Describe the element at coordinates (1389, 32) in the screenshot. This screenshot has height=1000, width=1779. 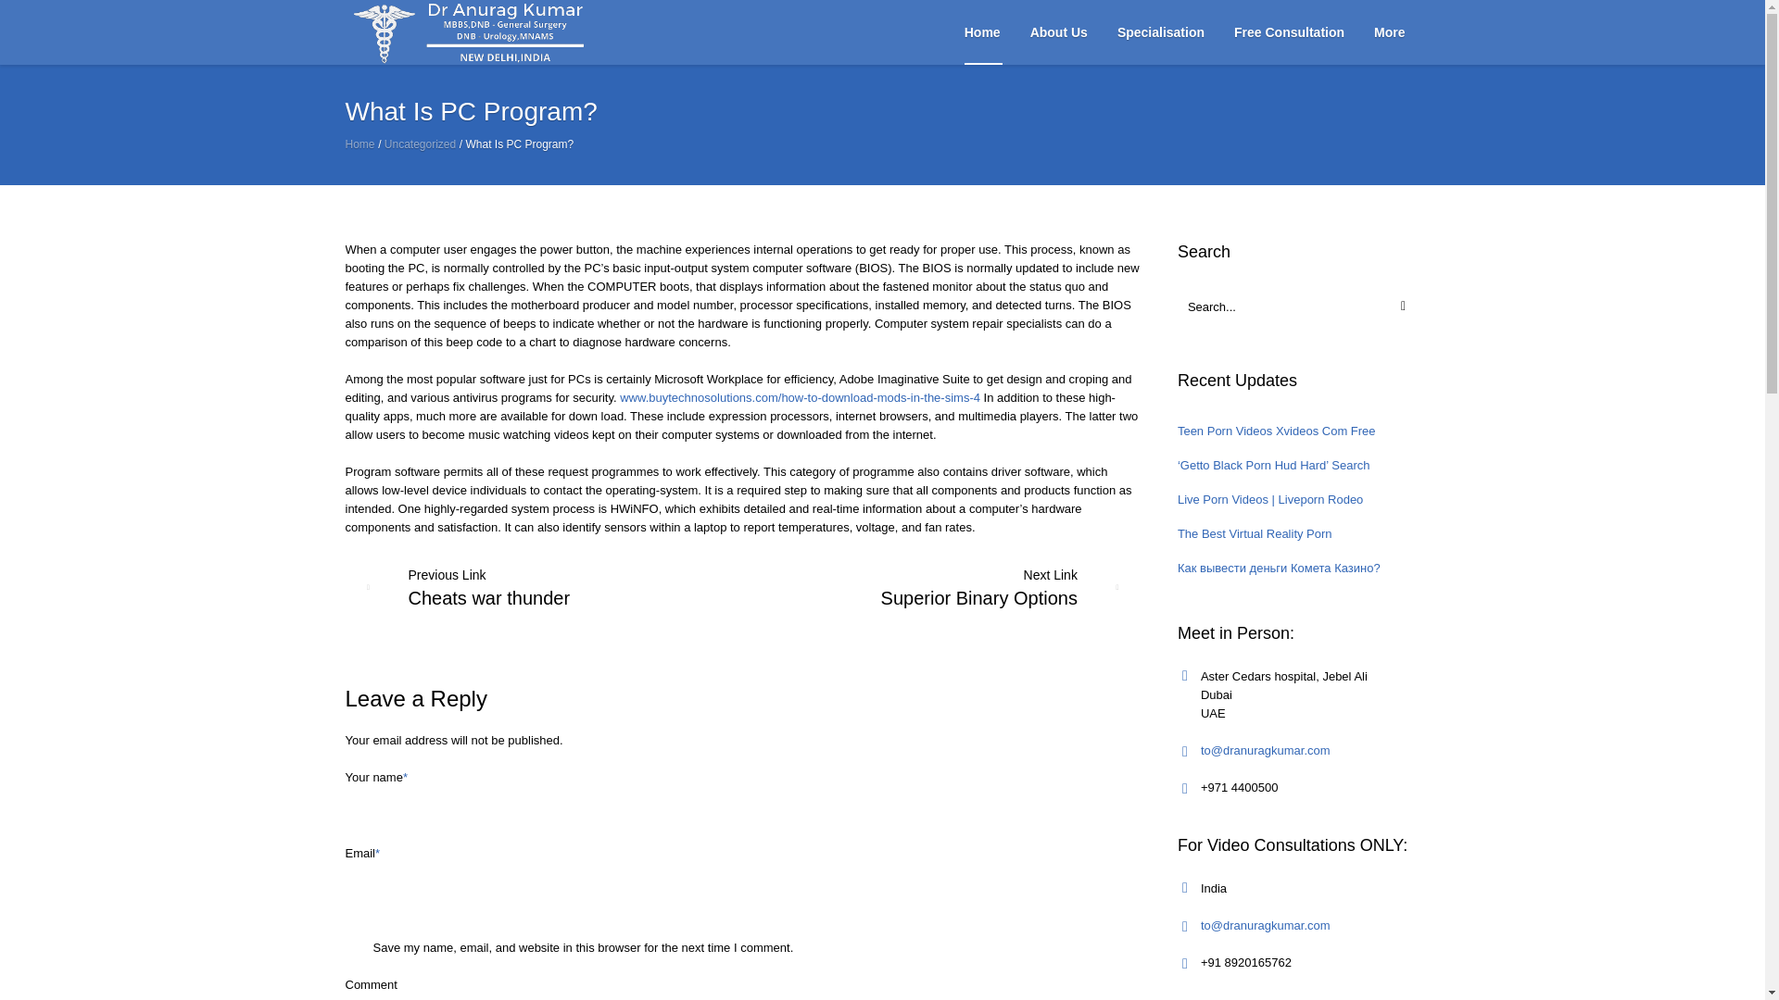
I see `More` at that location.